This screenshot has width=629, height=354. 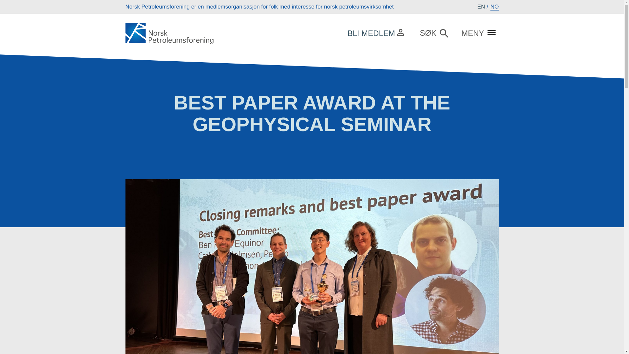 What do you see at coordinates (453, 85) in the screenshot?
I see `true` at bounding box center [453, 85].